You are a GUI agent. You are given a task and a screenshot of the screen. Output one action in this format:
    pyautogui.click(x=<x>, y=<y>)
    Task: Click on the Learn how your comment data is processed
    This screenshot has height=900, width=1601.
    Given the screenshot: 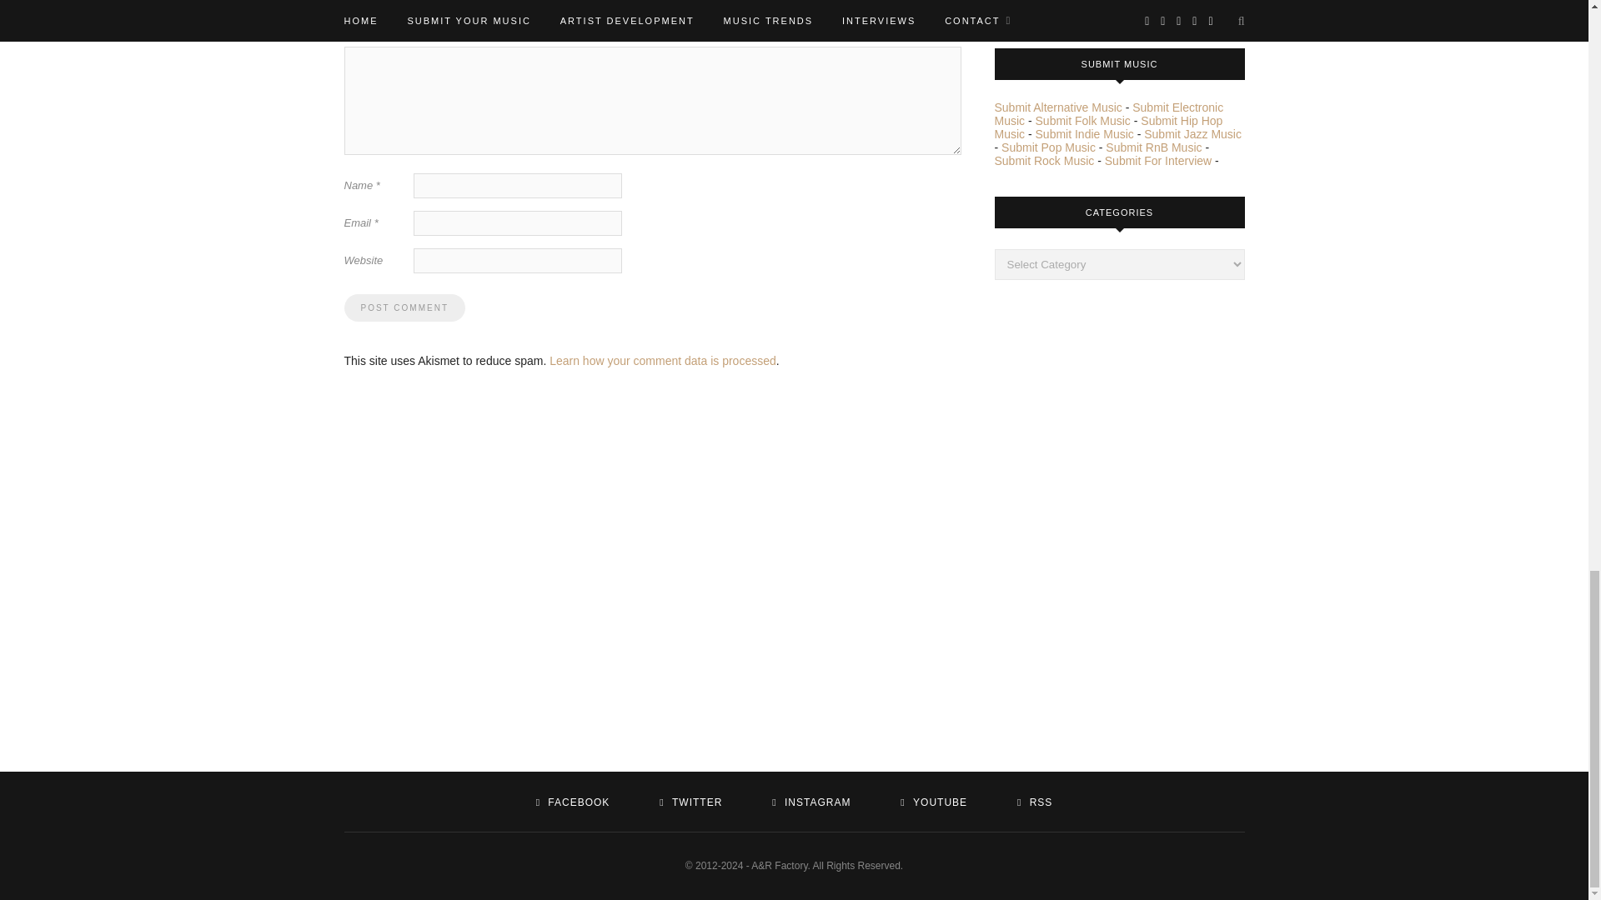 What is the action you would take?
    pyautogui.click(x=662, y=360)
    